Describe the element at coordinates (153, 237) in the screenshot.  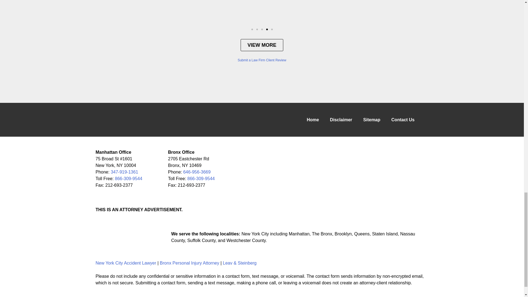
I see `instagram-icon.png` at that location.